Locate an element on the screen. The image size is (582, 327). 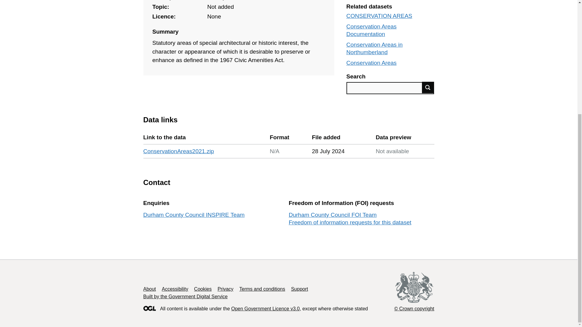
Freedom of information requests for this dataset is located at coordinates (350, 222).